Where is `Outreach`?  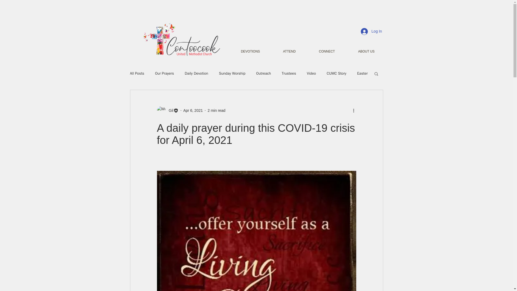
Outreach is located at coordinates (263, 73).